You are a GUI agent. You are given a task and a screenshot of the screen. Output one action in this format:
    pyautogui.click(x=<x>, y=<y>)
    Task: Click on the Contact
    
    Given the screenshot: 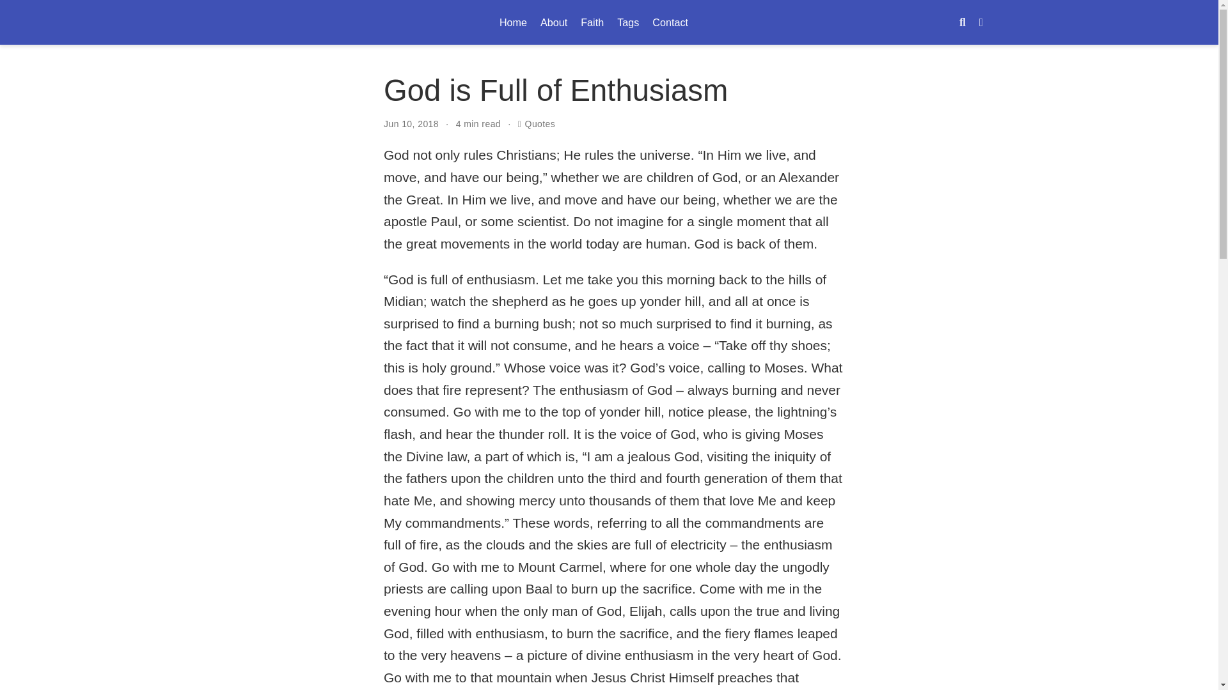 What is the action you would take?
    pyautogui.click(x=554, y=22)
    